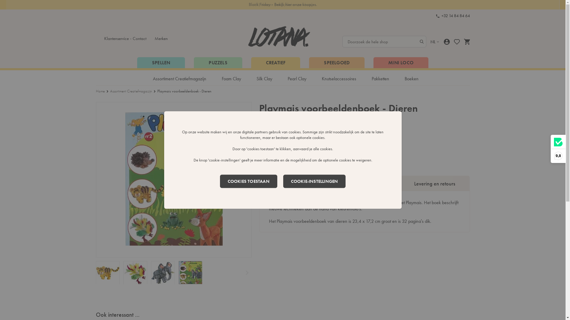 The height and width of the screenshot is (320, 570). What do you see at coordinates (381, 78) in the screenshot?
I see `Pakketten` at bounding box center [381, 78].